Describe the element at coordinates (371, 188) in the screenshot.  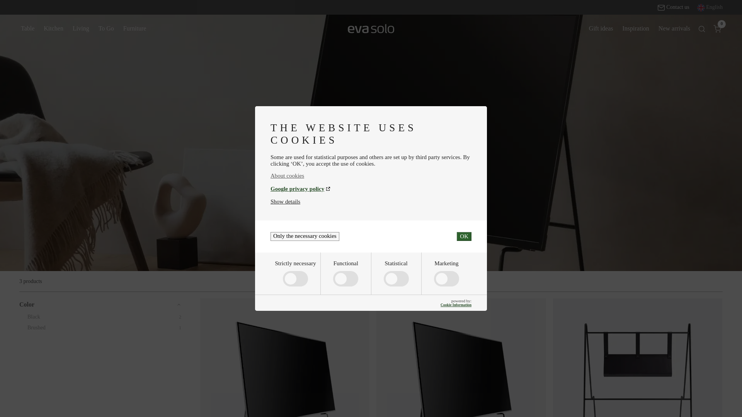
I see `Google privacy policy` at that location.